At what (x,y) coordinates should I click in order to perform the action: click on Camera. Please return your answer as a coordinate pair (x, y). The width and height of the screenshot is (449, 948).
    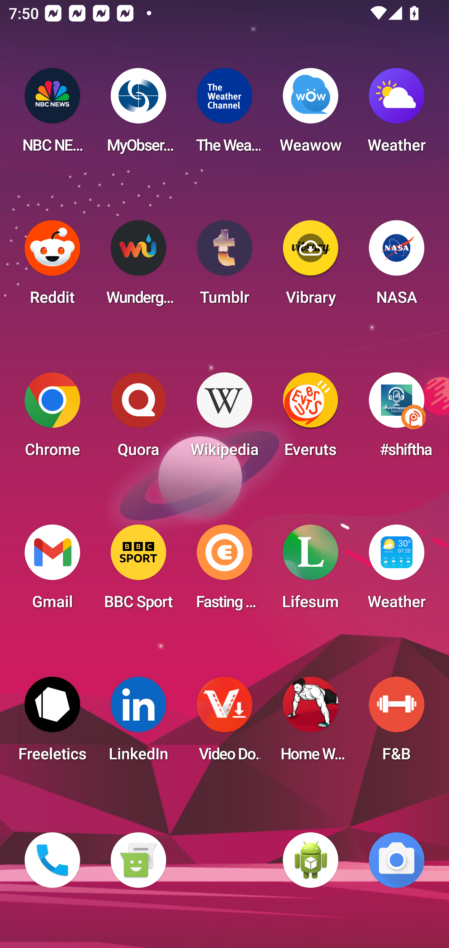
    Looking at the image, I should click on (397, 860).